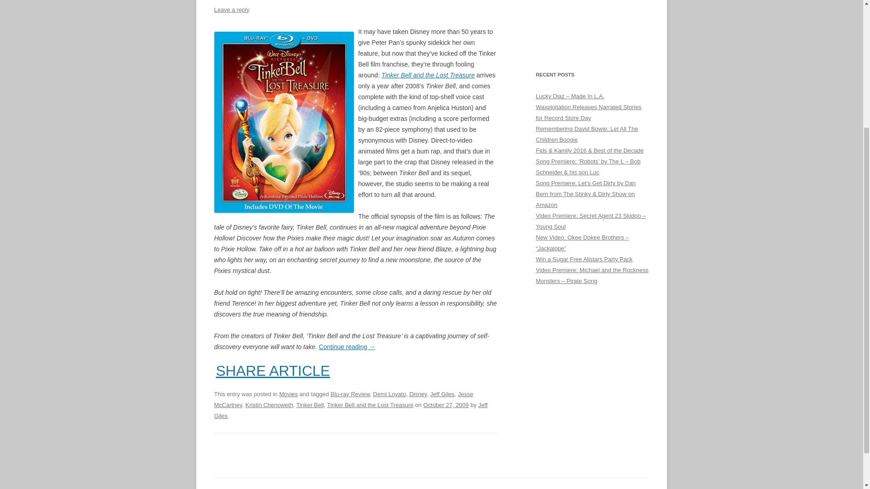 Image resolution: width=870 pixels, height=489 pixels. Describe the element at coordinates (418, 394) in the screenshot. I see `Disney` at that location.